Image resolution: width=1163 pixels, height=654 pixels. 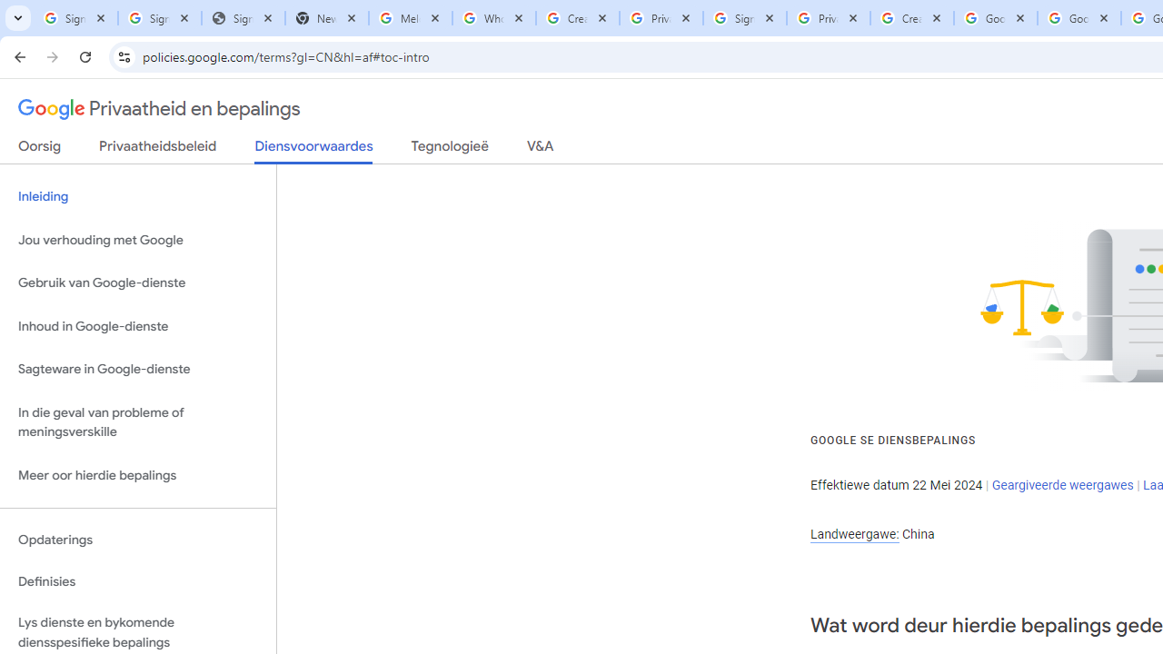 What do you see at coordinates (138, 370) in the screenshot?
I see `Sagteware in Google-dienste` at bounding box center [138, 370].